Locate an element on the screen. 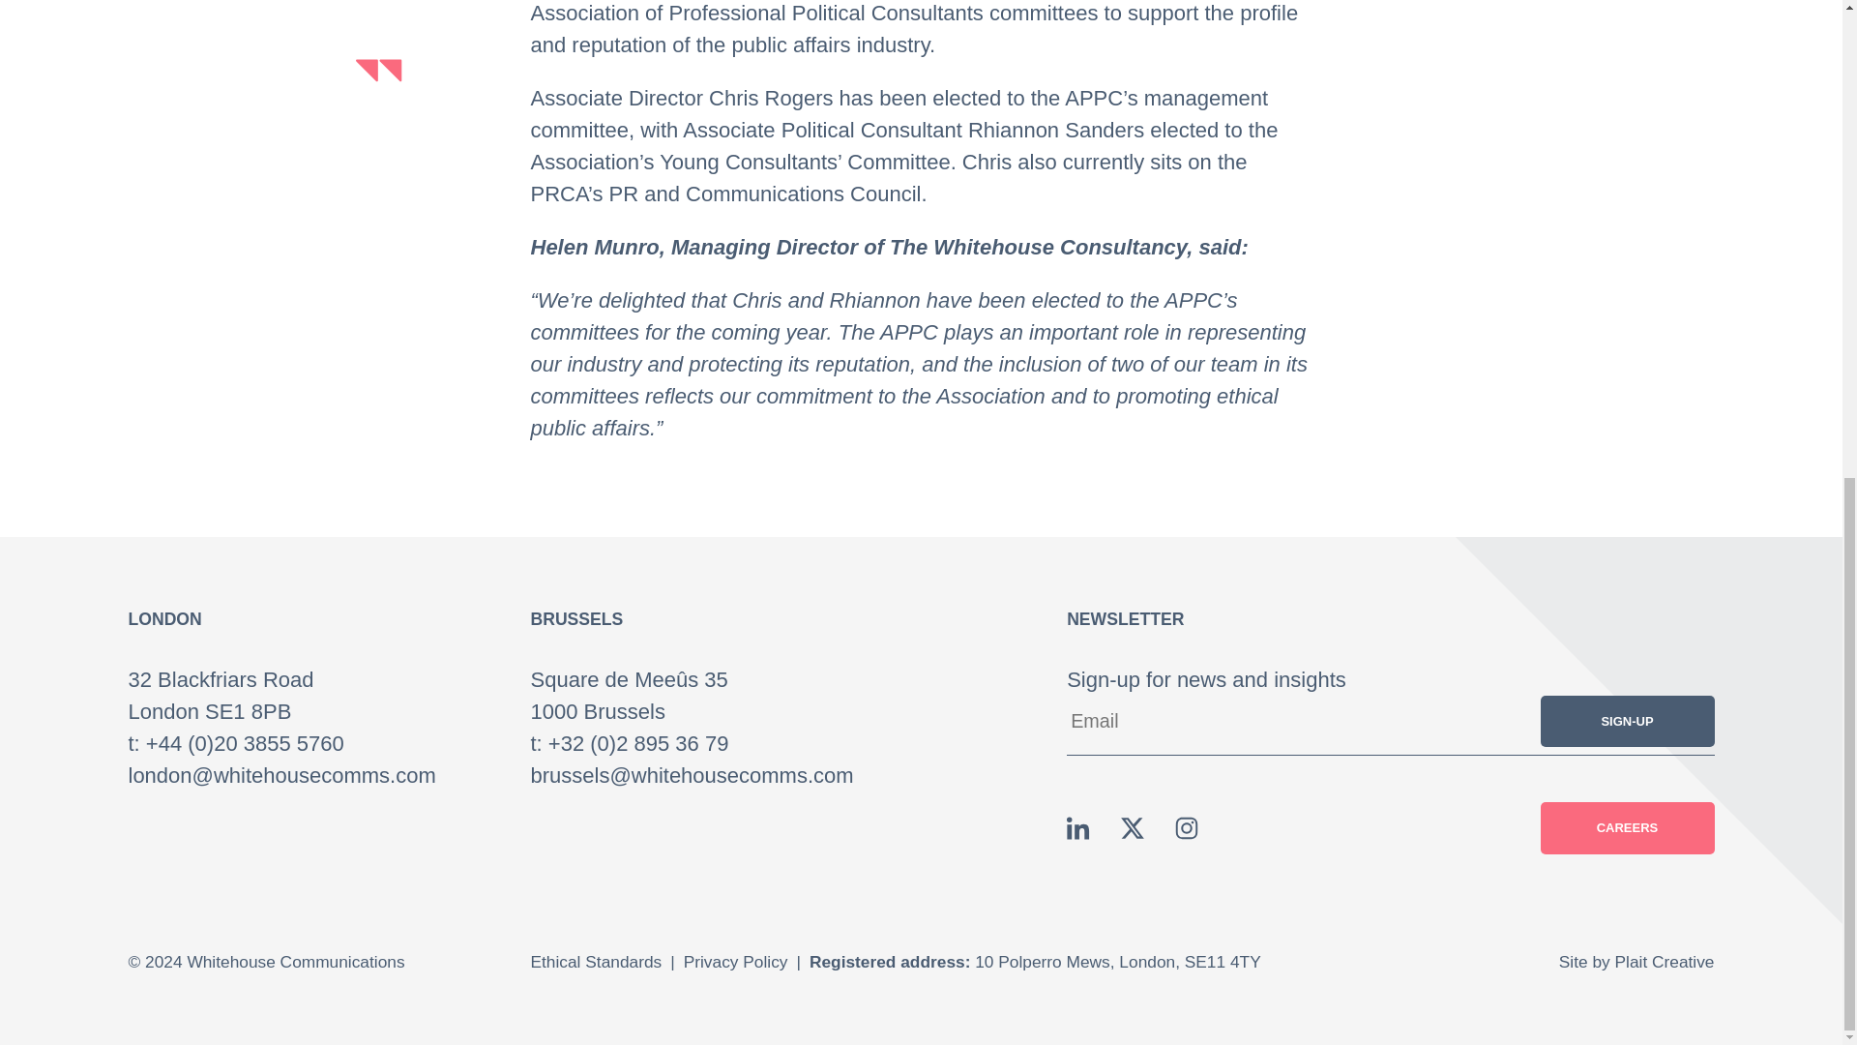 The width and height of the screenshot is (1857, 1045). Privacy Policy is located at coordinates (735, 962).